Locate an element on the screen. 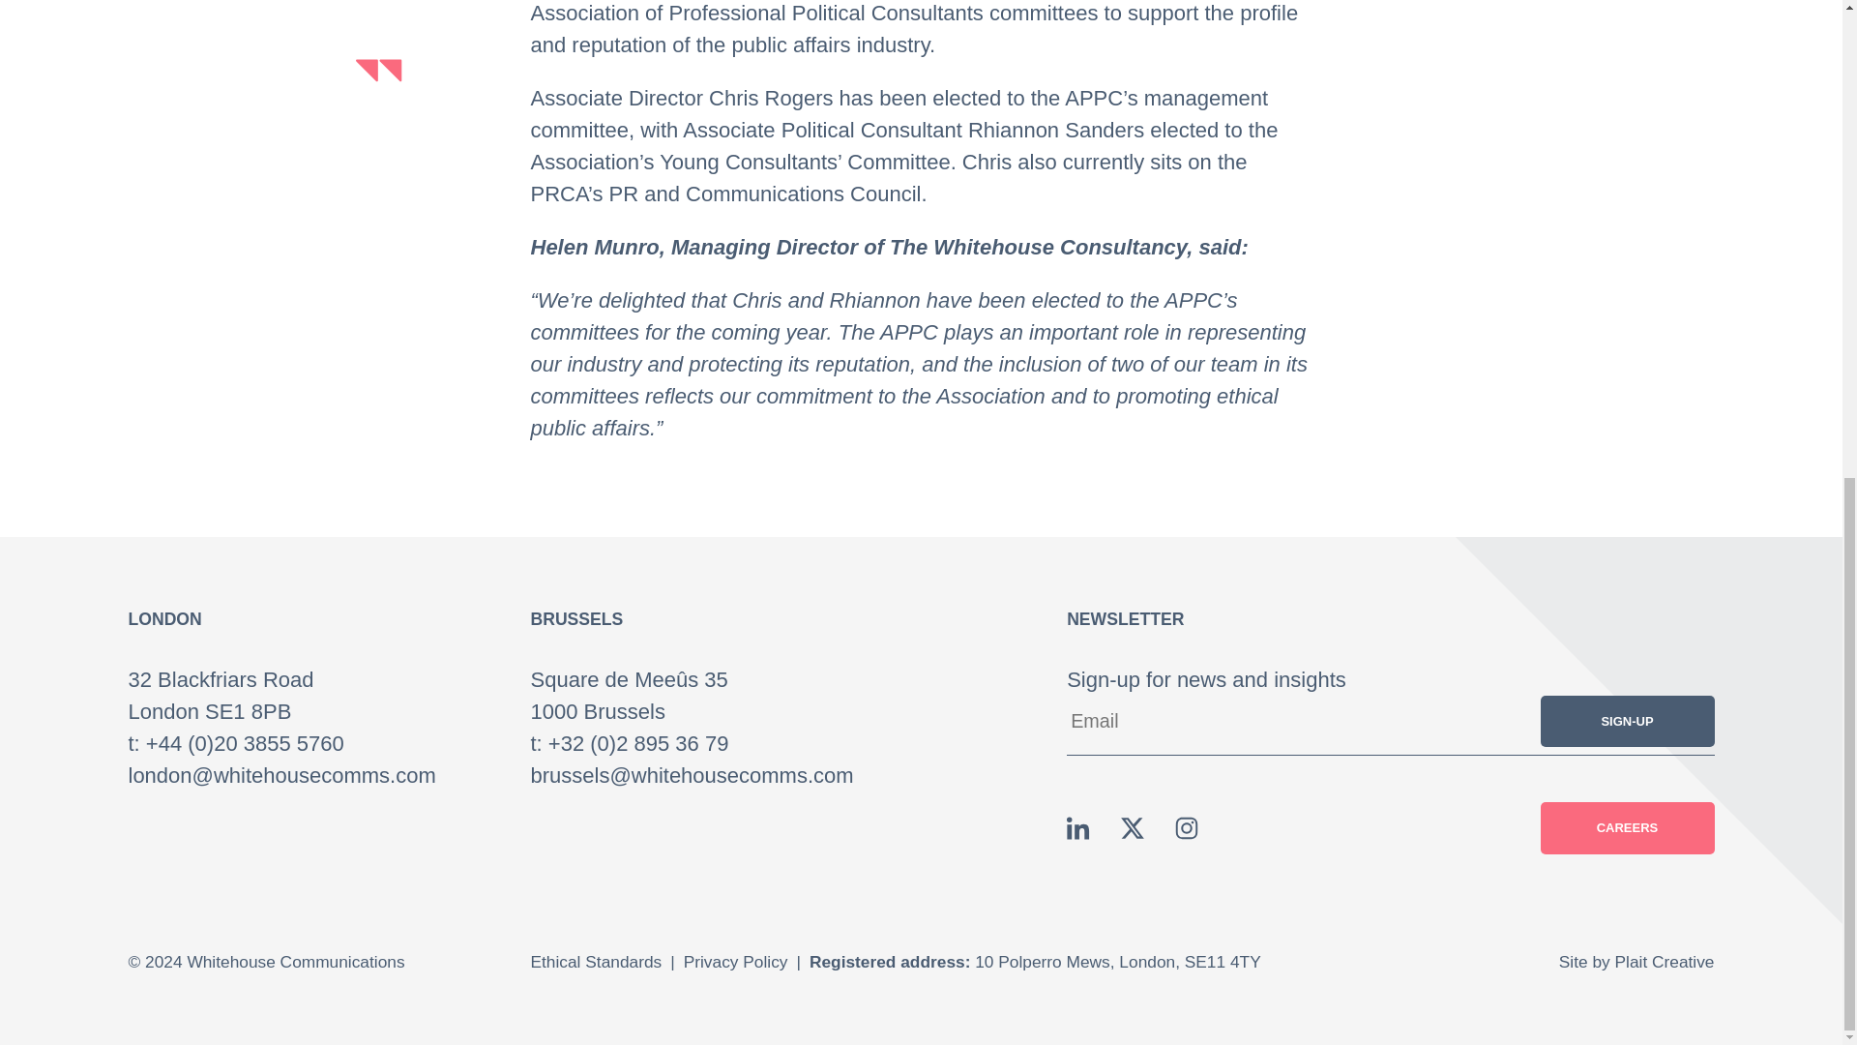 The width and height of the screenshot is (1857, 1045). Privacy Policy is located at coordinates (735, 962).